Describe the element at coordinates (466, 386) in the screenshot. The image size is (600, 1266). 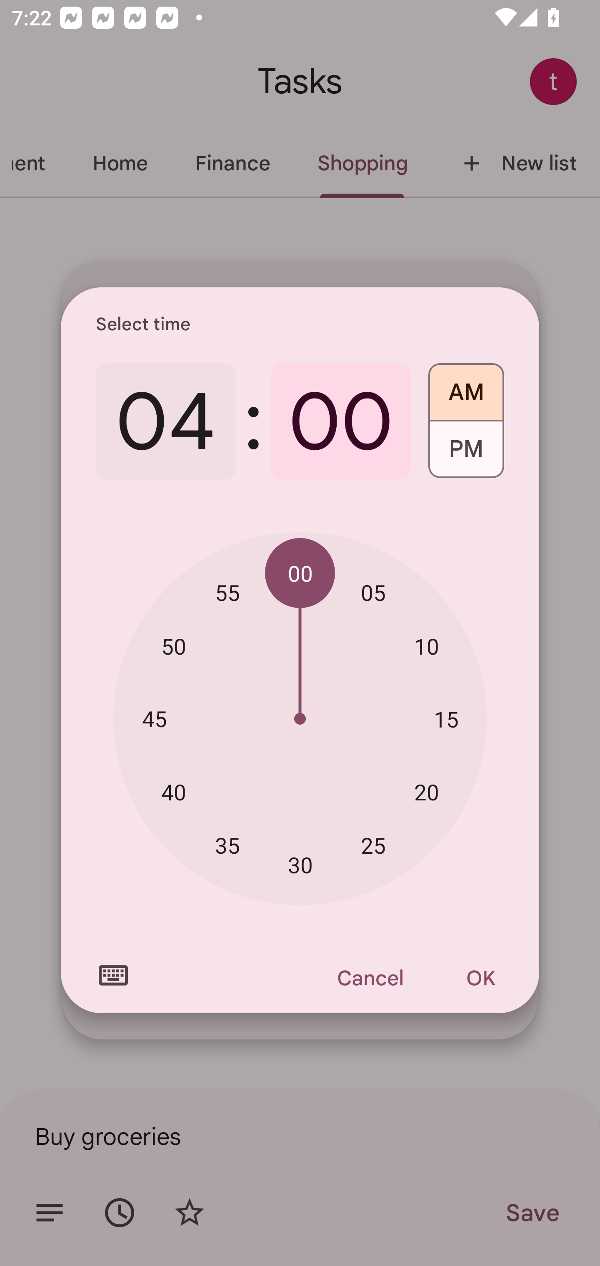
I see `AM` at that location.